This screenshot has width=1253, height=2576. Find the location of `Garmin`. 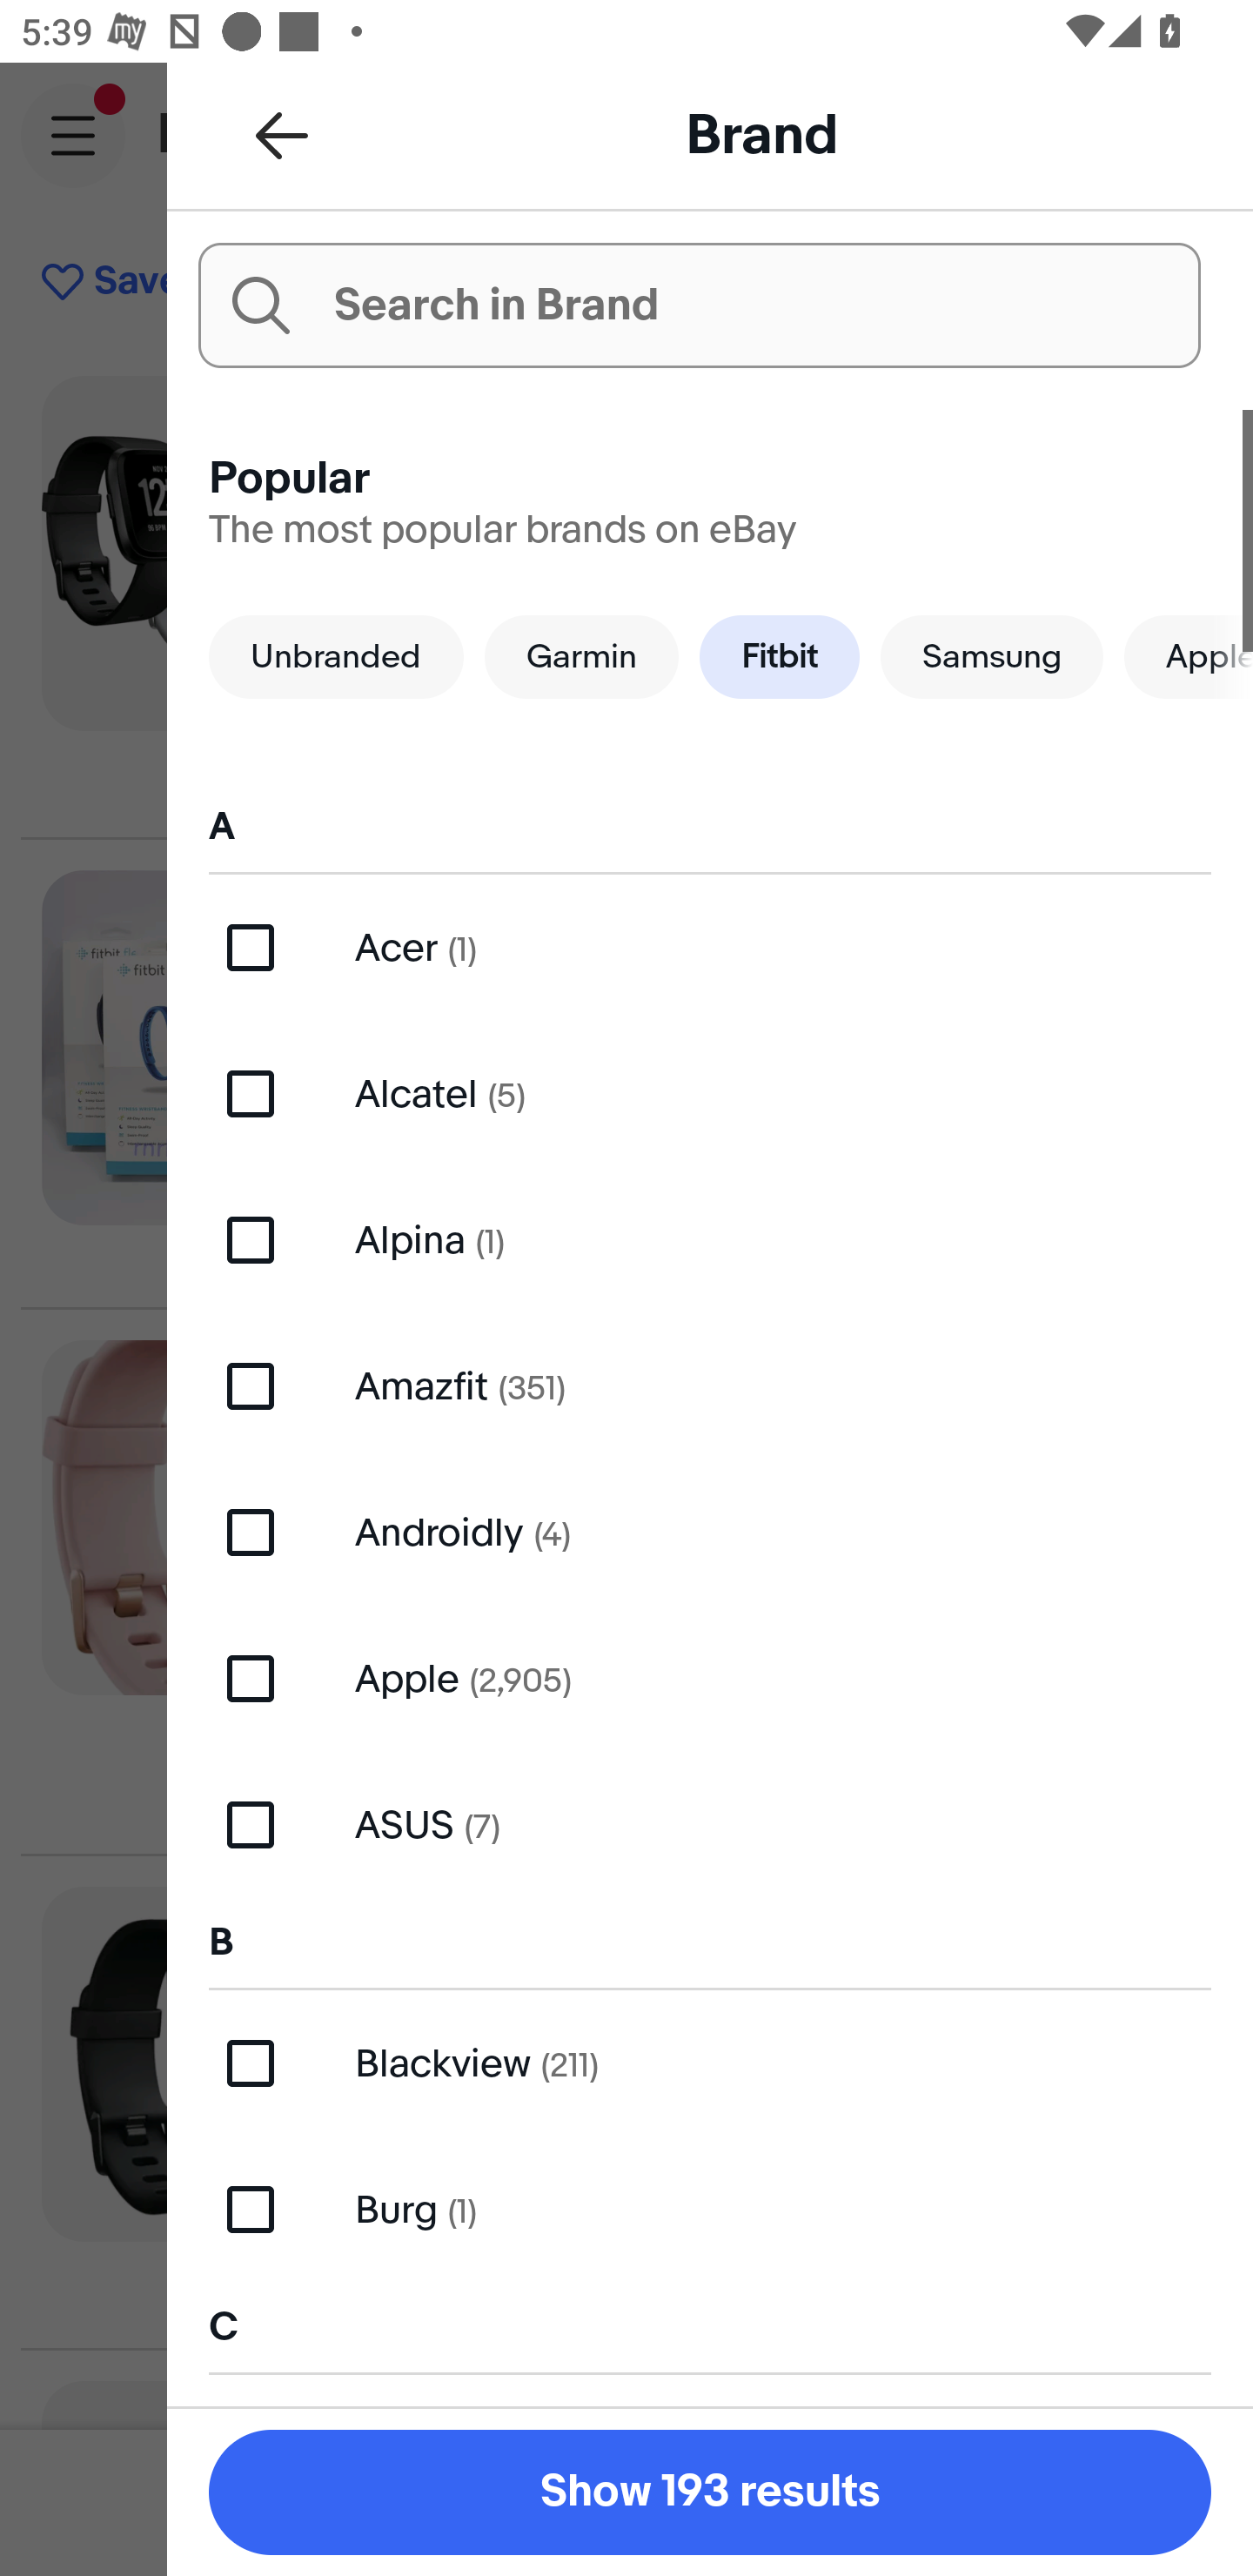

Garmin is located at coordinates (581, 656).